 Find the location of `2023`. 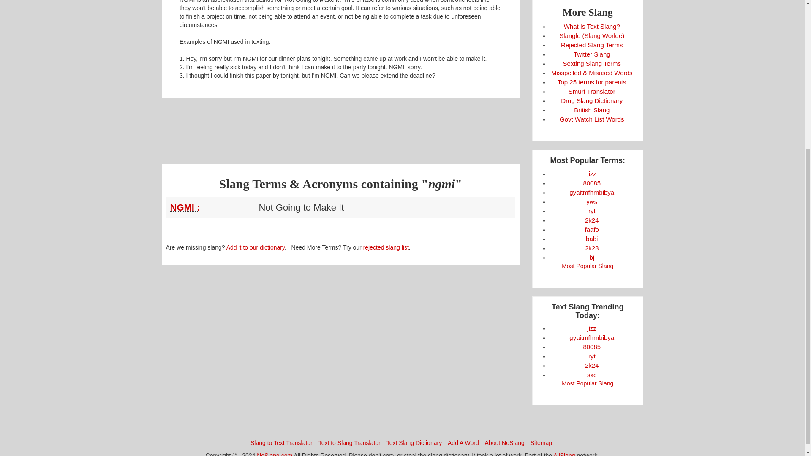

2023 is located at coordinates (592, 248).